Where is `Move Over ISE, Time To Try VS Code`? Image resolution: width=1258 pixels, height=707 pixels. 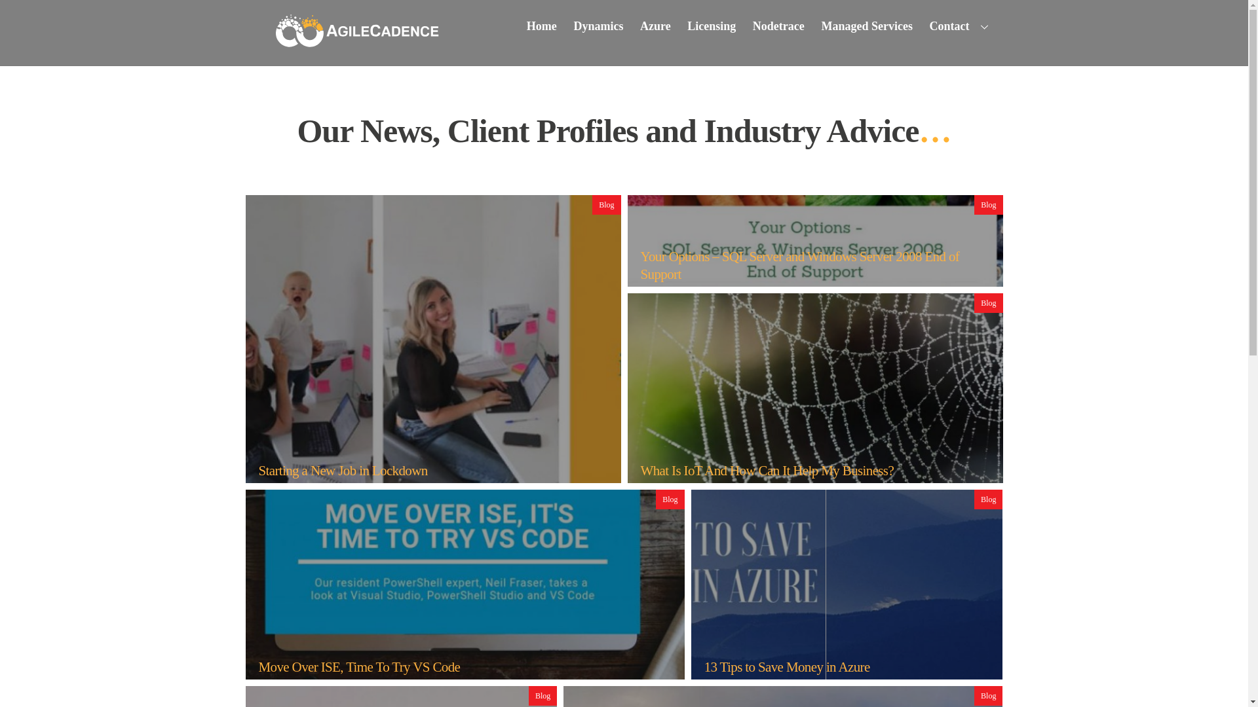 Move Over ISE, Time To Try VS Code is located at coordinates (455, 584).